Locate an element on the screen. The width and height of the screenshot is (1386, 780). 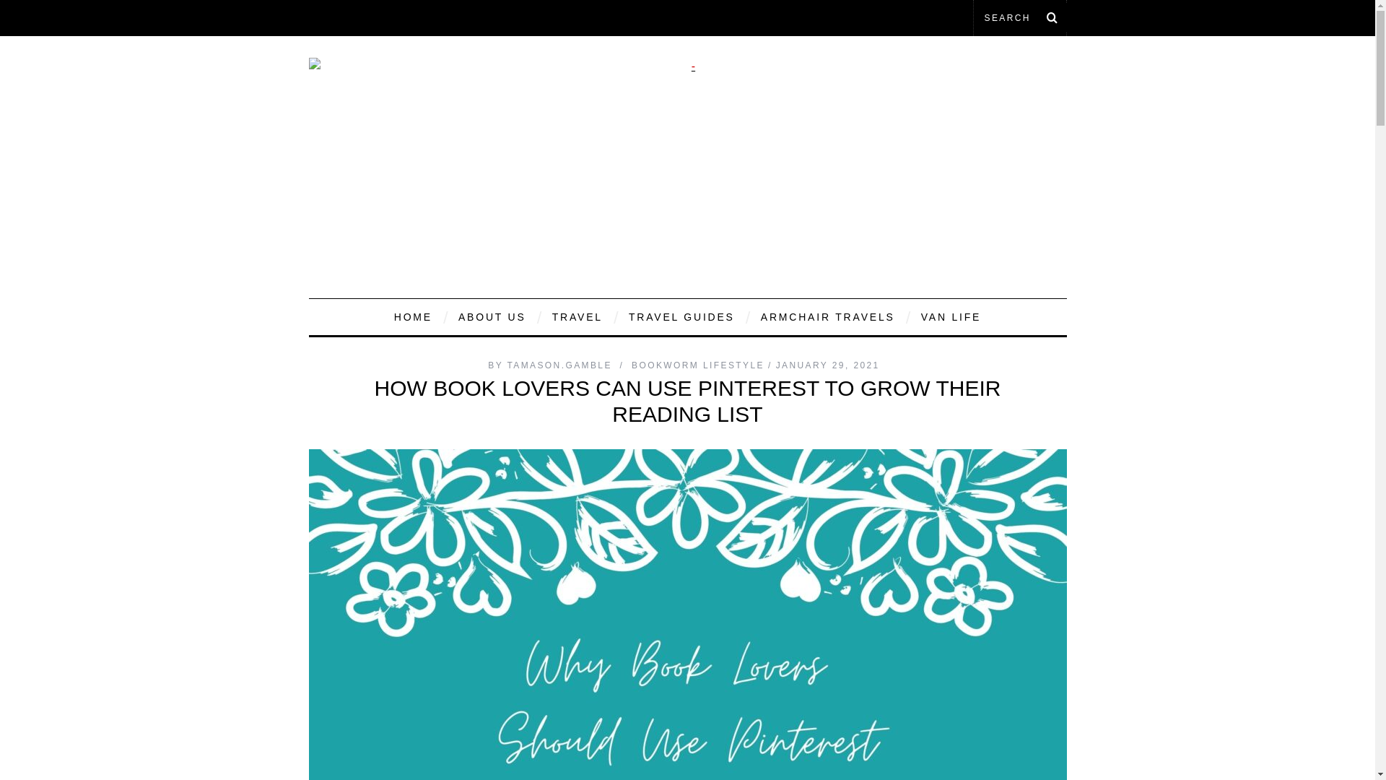
ARMCHAIR TRAVELS is located at coordinates (827, 316).